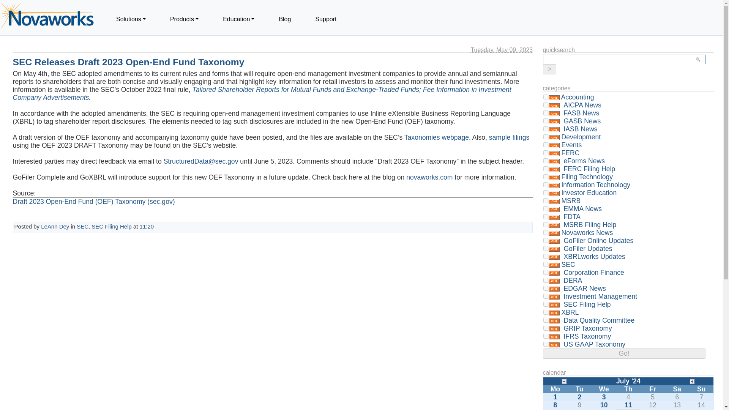  What do you see at coordinates (546, 121) in the screenshot?
I see `14` at bounding box center [546, 121].